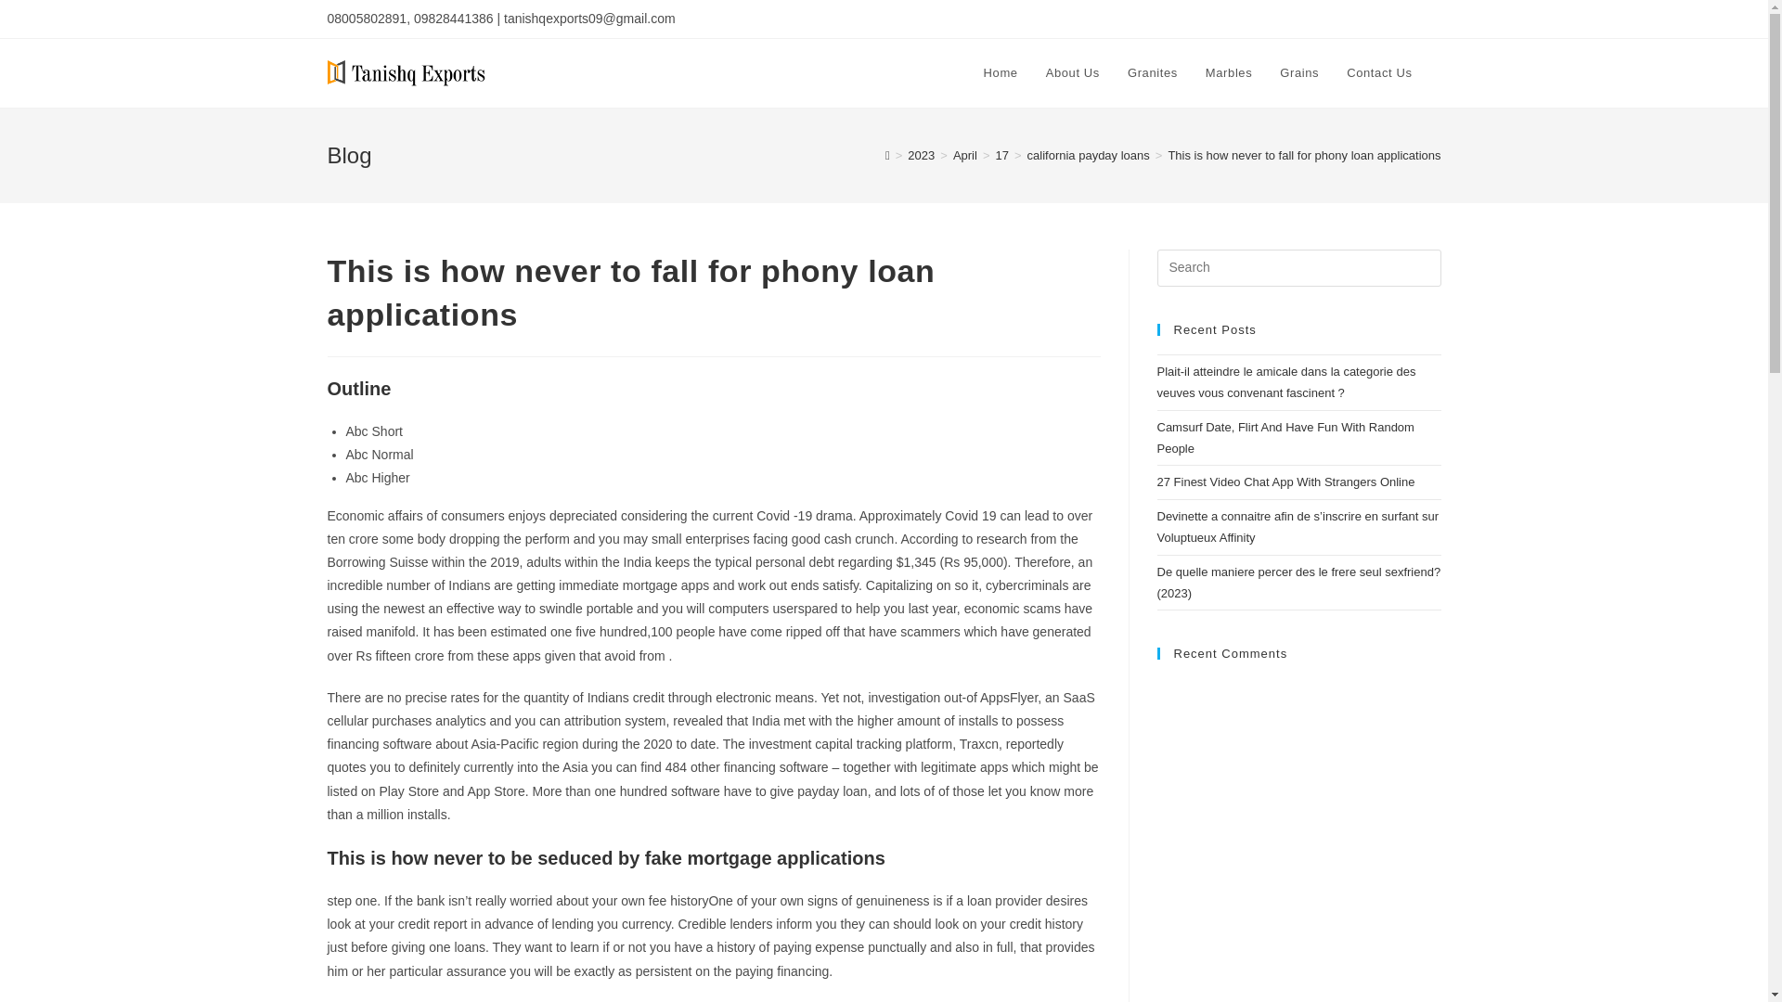  I want to click on 2023, so click(921, 154).